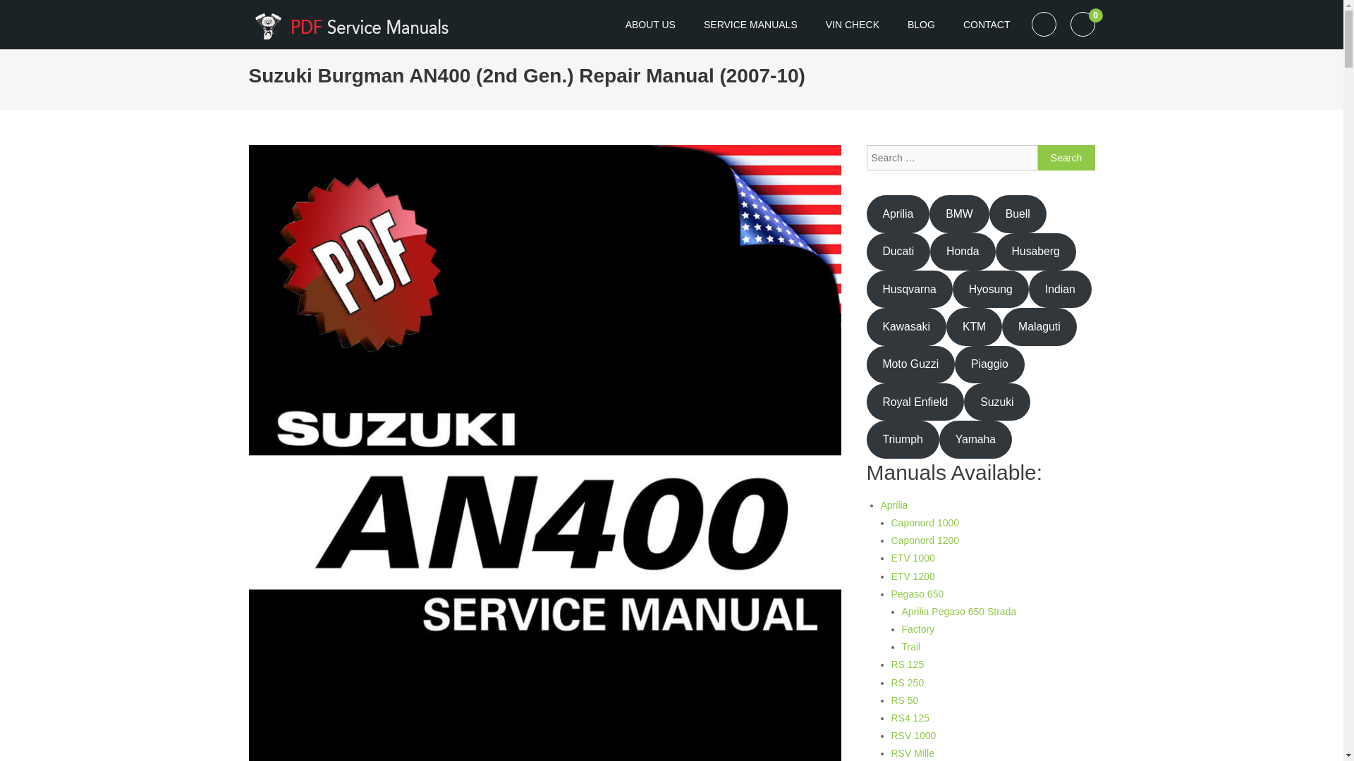 This screenshot has height=761, width=1354. I want to click on 0, so click(1083, 24).